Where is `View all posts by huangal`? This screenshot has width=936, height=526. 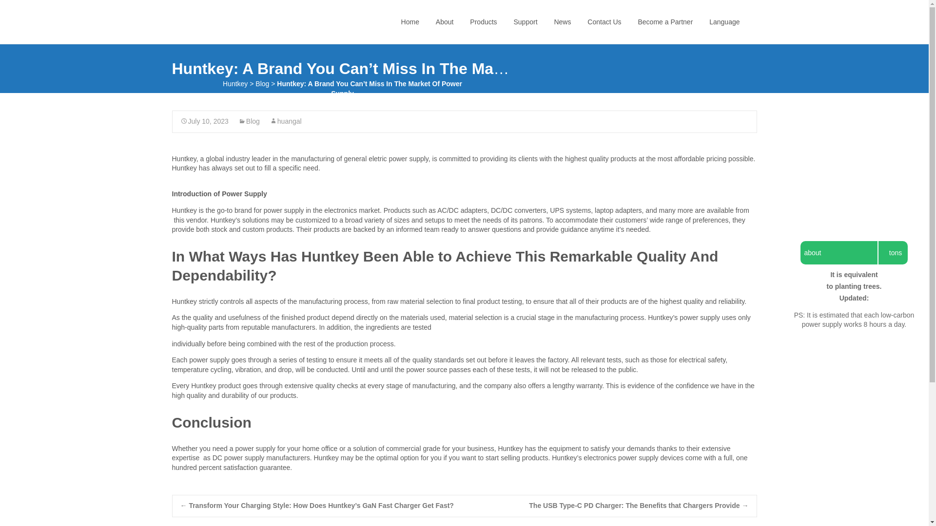 View all posts by huangal is located at coordinates (285, 121).